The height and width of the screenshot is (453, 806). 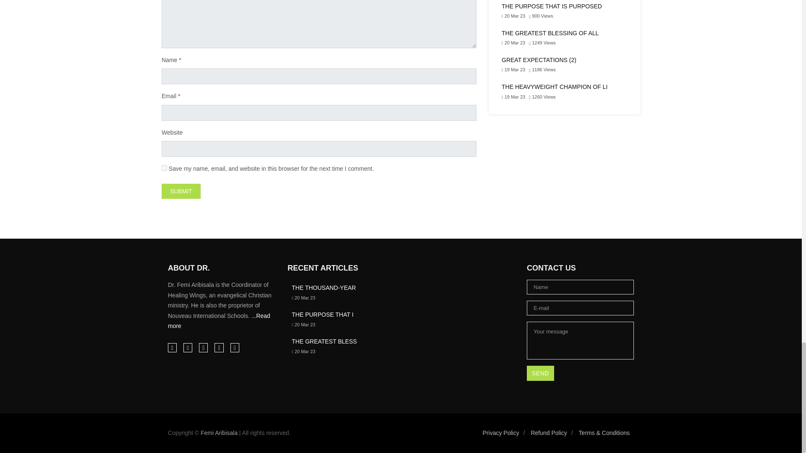 I want to click on Twitter, so click(x=218, y=347).